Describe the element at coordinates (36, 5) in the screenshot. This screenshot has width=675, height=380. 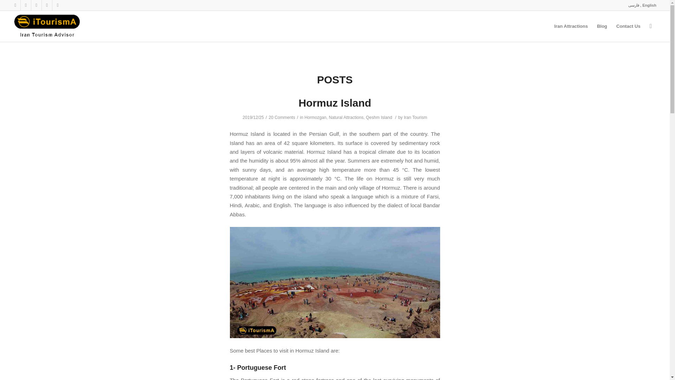
I see `Facebook` at that location.